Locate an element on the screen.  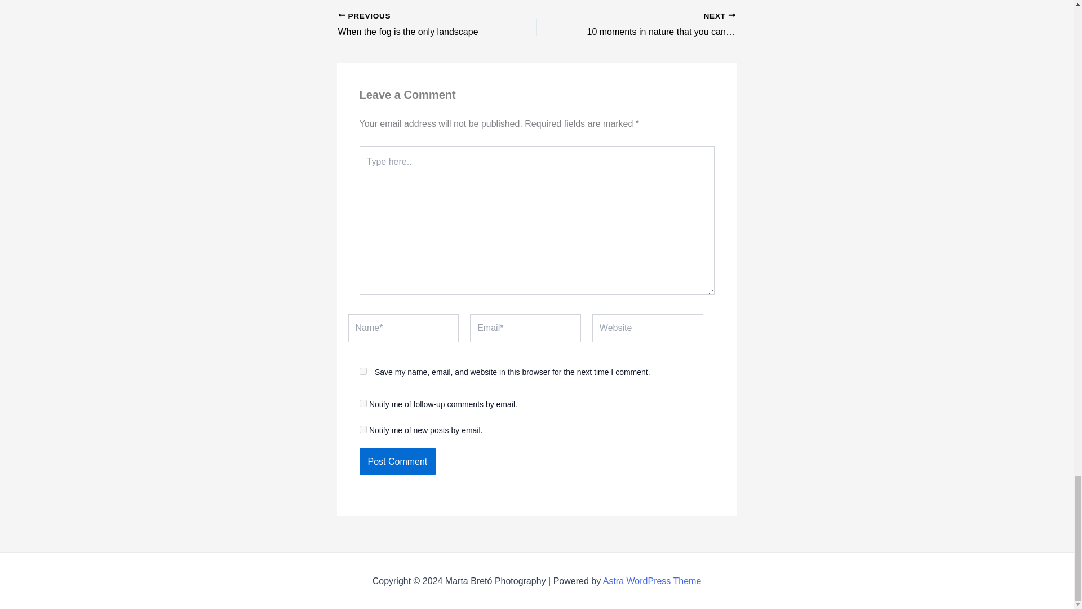
yes is located at coordinates (418, 25).